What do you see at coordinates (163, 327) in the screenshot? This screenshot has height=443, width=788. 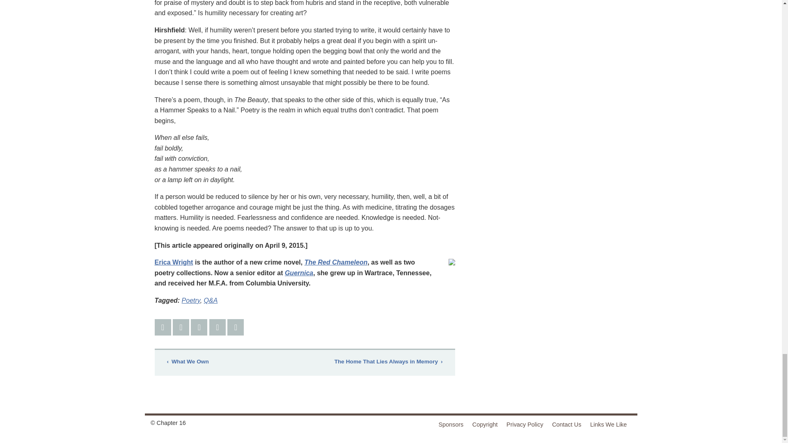 I see `Share on Facebook` at bounding box center [163, 327].